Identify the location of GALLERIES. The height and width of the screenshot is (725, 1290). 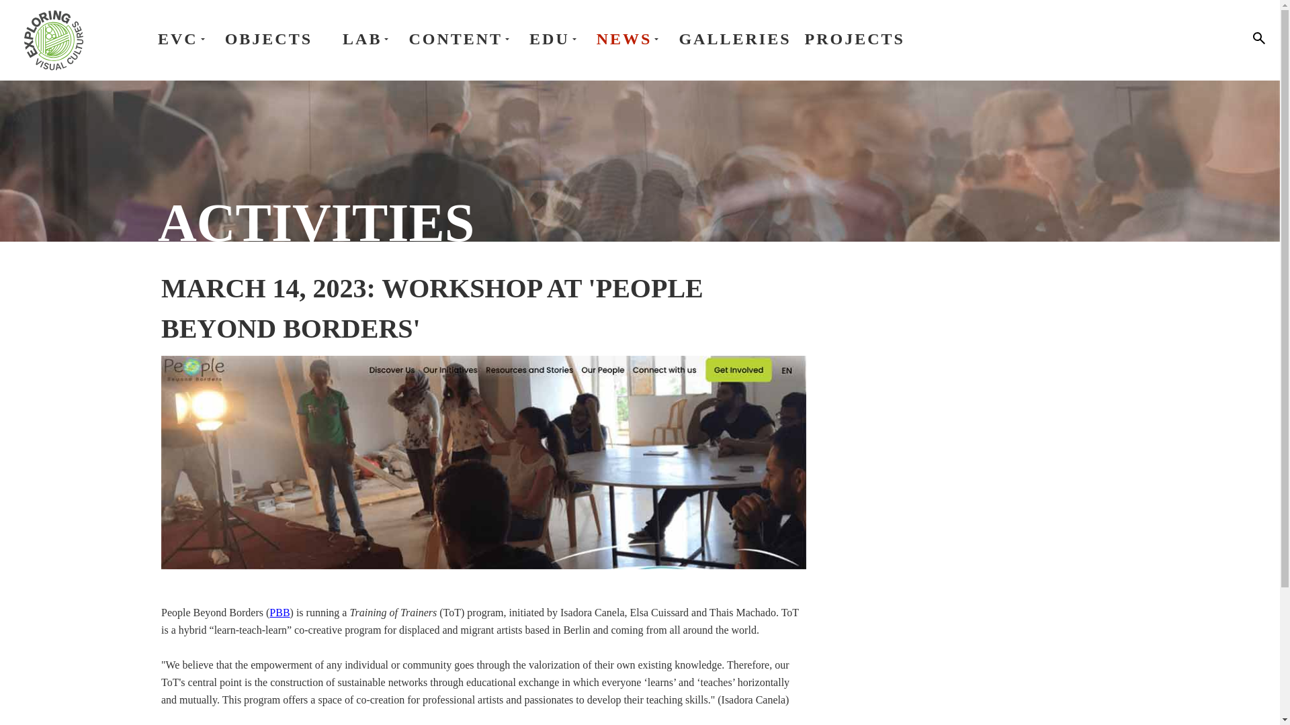
(734, 39).